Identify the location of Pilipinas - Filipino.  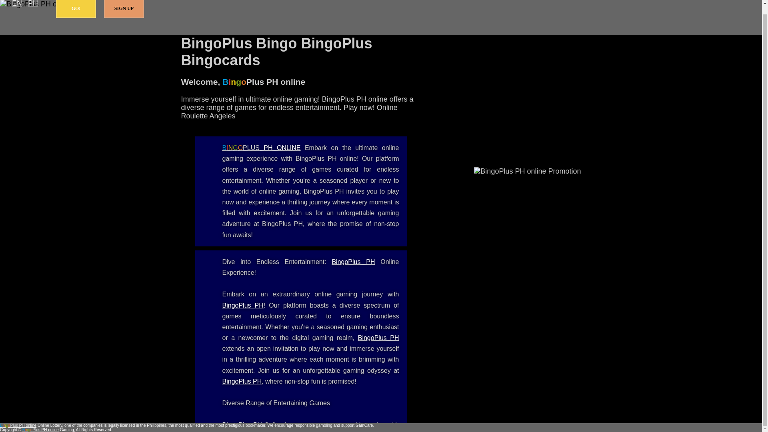
(33, 4).